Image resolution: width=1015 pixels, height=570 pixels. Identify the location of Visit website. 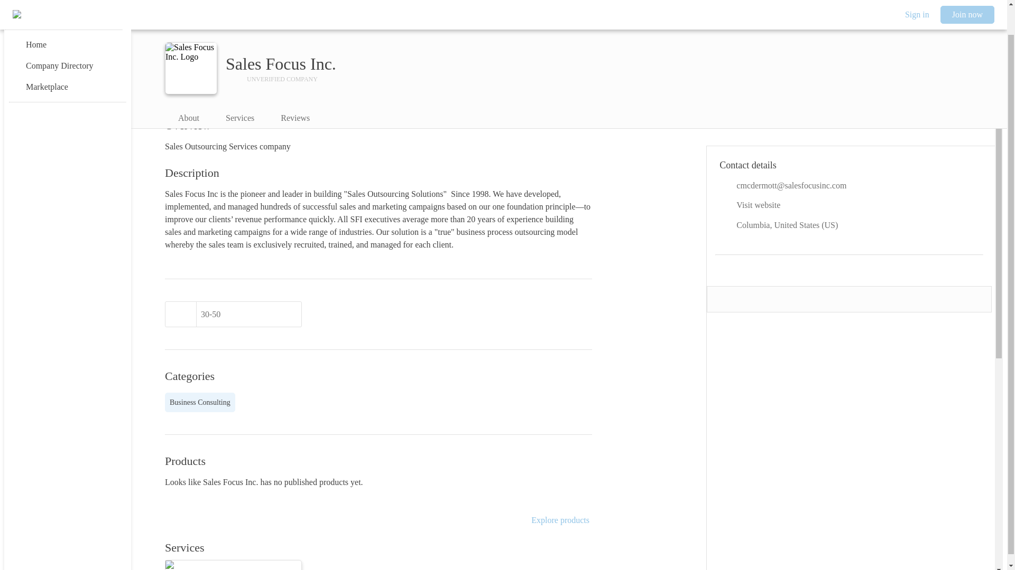
(849, 205).